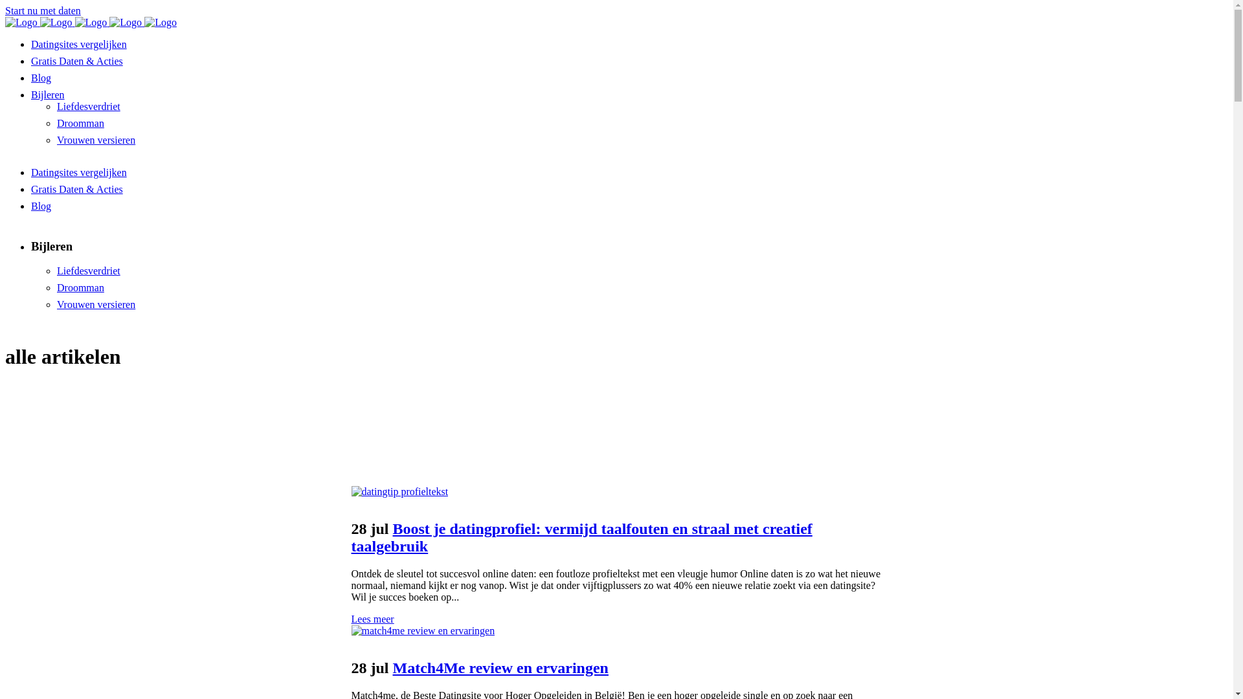 The height and width of the screenshot is (699, 1243). What do you see at coordinates (77, 189) in the screenshot?
I see `Gratis Daten & Acties` at bounding box center [77, 189].